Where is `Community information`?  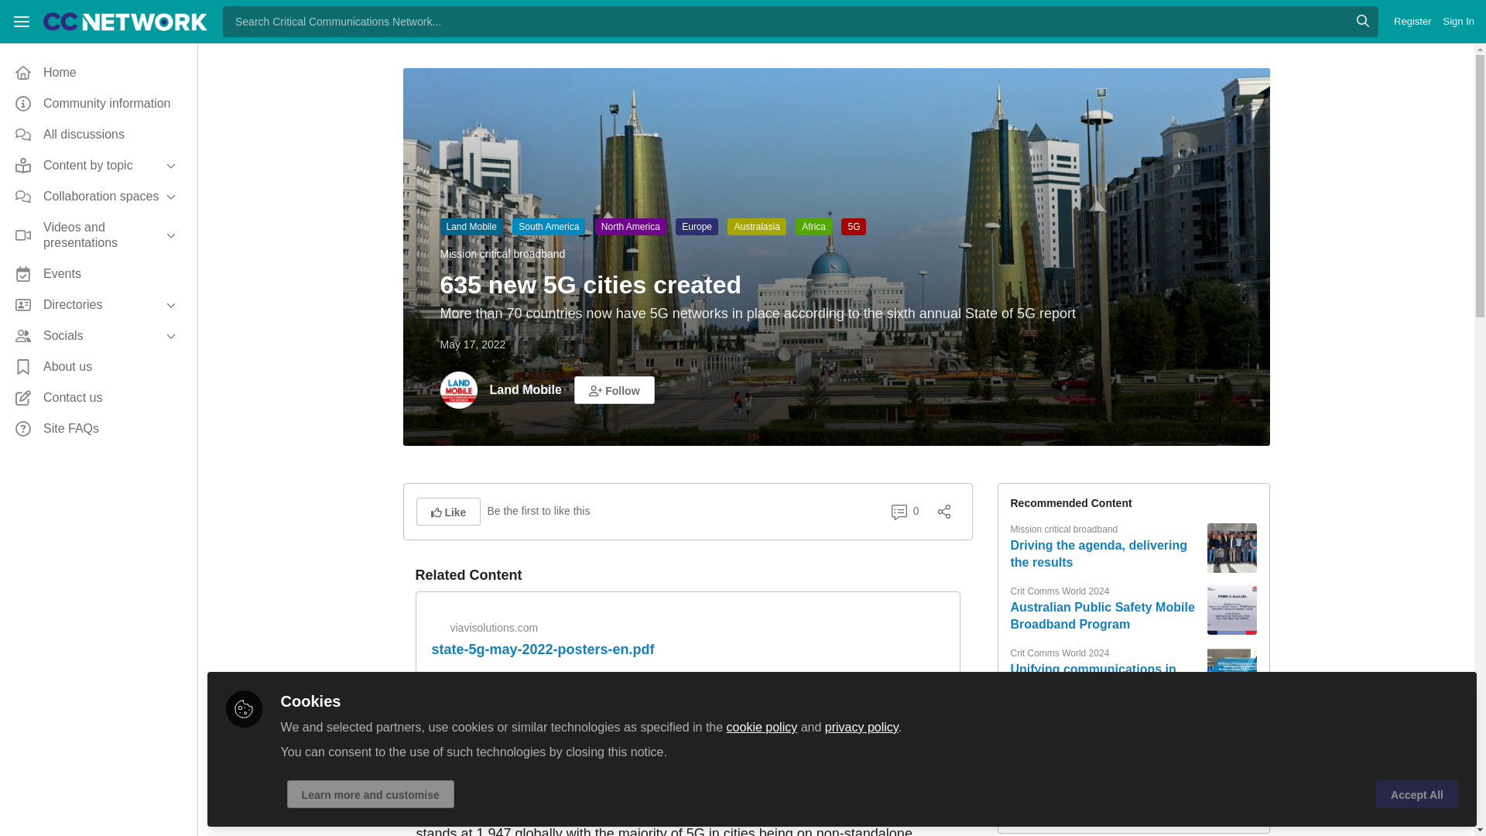 Community information is located at coordinates (98, 104).